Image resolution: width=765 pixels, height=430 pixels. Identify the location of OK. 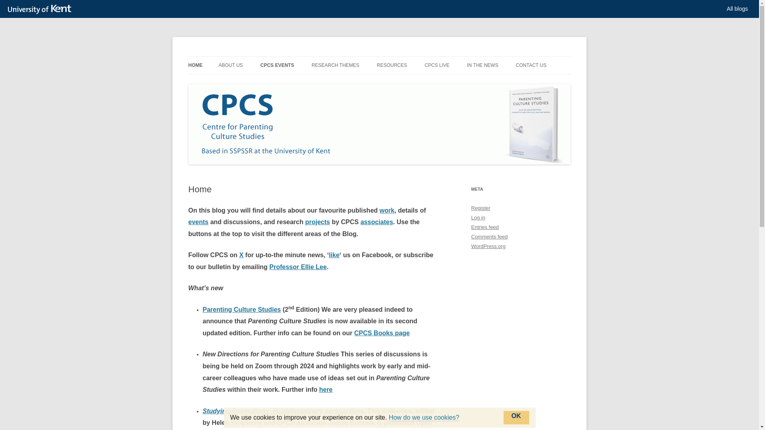
(516, 417).